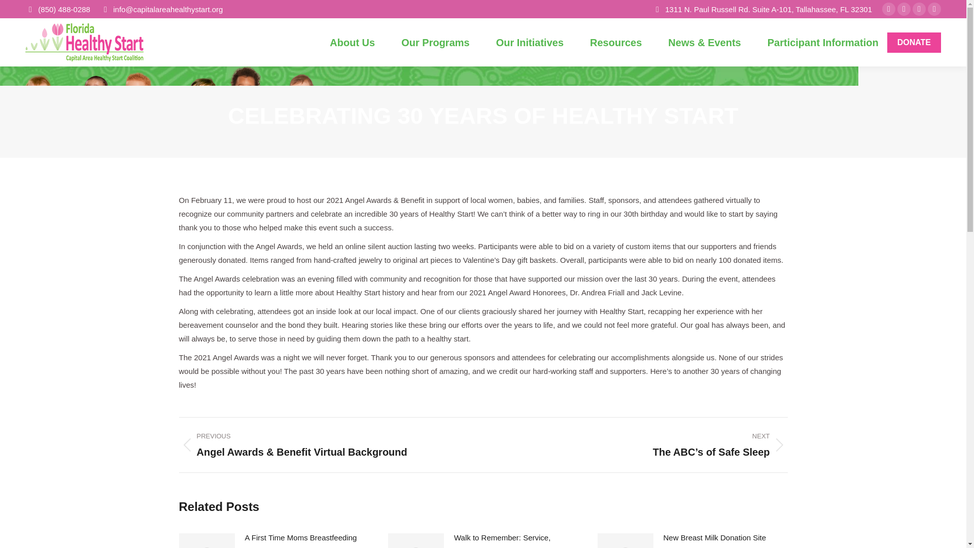 This screenshot has width=974, height=548. What do you see at coordinates (919, 9) in the screenshot?
I see `YouTube page opens in new window` at bounding box center [919, 9].